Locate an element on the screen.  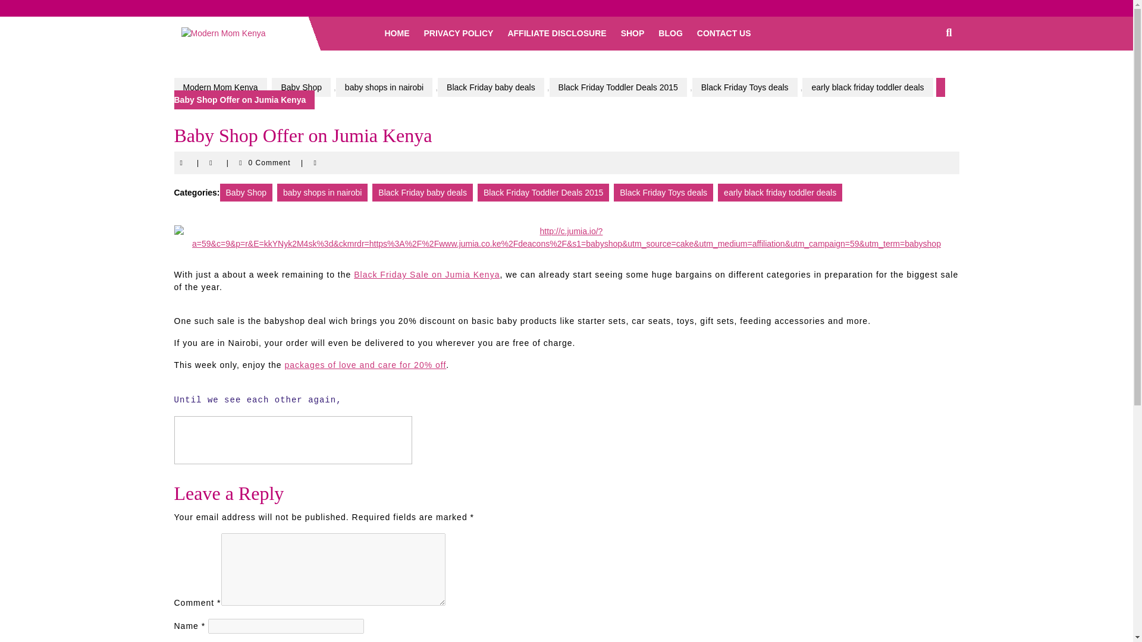
Modern Mom Kenya is located at coordinates (219, 87).